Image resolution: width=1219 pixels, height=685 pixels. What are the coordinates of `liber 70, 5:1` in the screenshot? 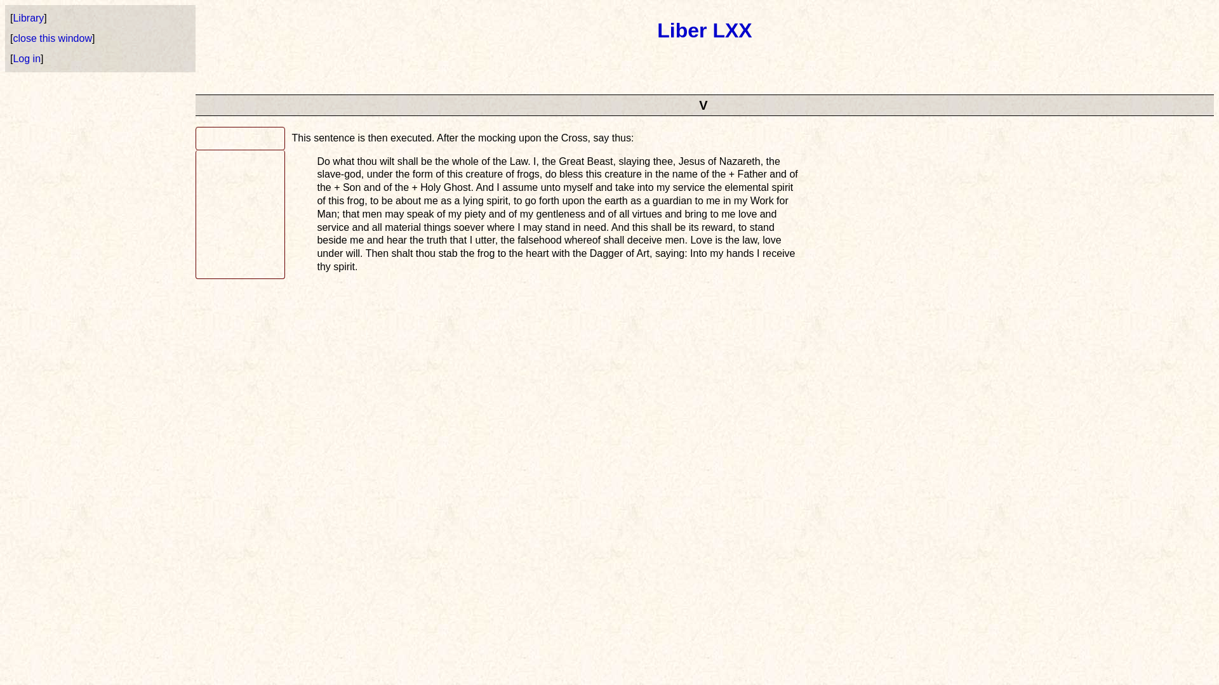 It's located at (240, 138).